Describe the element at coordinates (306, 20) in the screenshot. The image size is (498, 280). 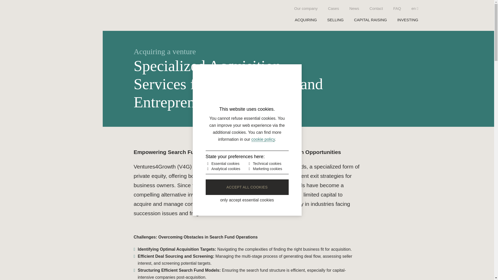
I see `Acquiring` at that location.